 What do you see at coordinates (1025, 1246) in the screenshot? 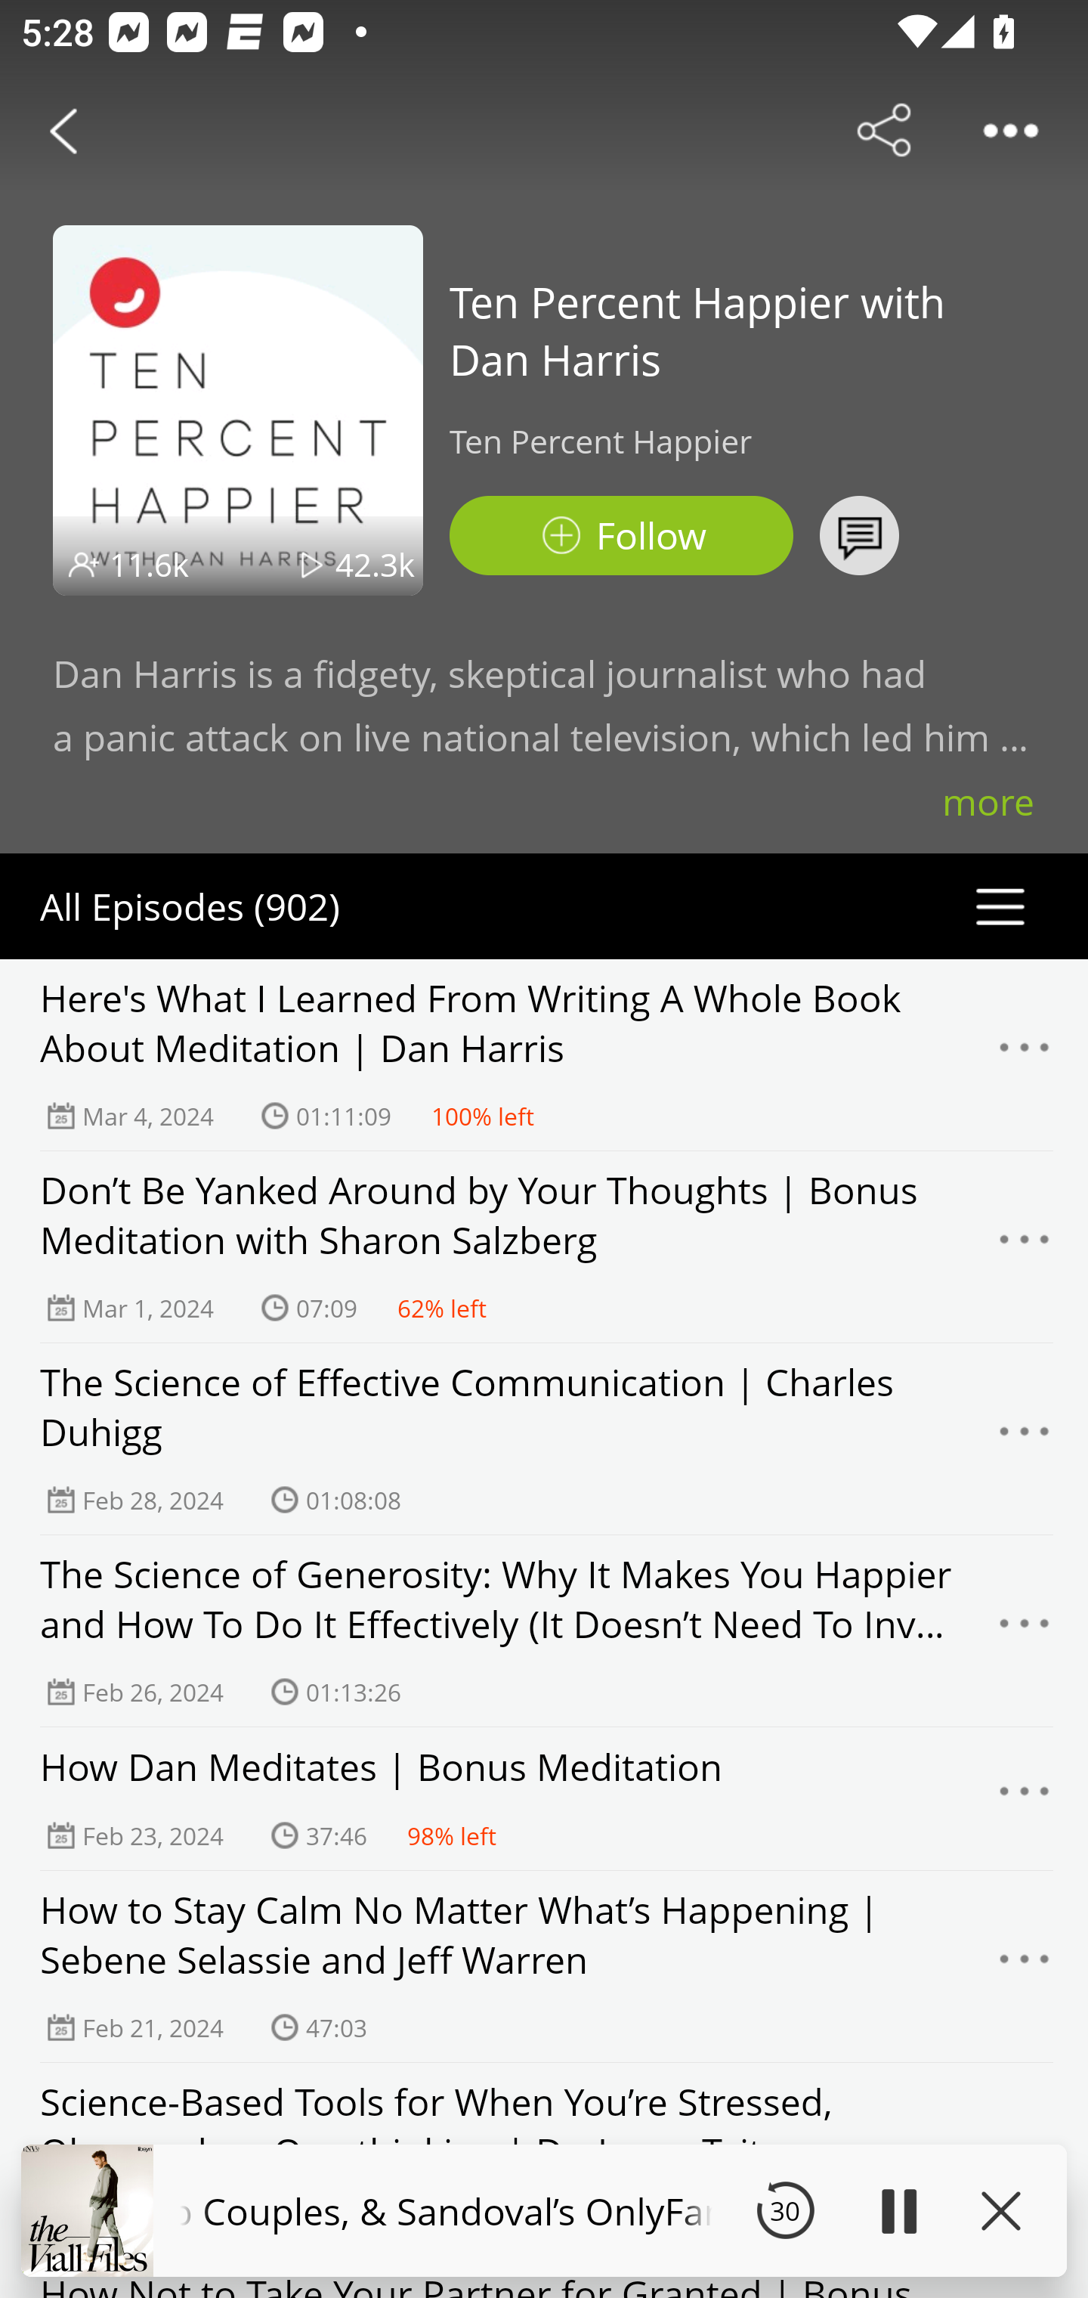
I see `Menu` at bounding box center [1025, 1246].